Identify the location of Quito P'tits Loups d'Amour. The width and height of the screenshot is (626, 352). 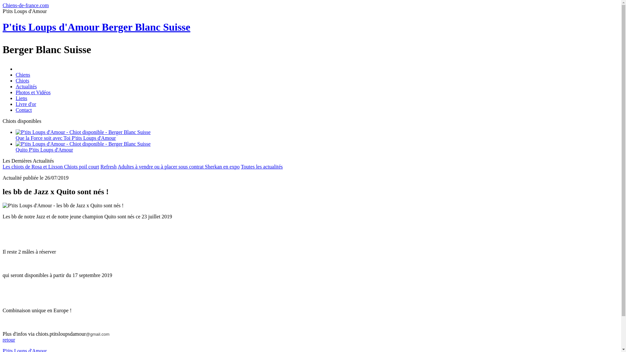
(317, 147).